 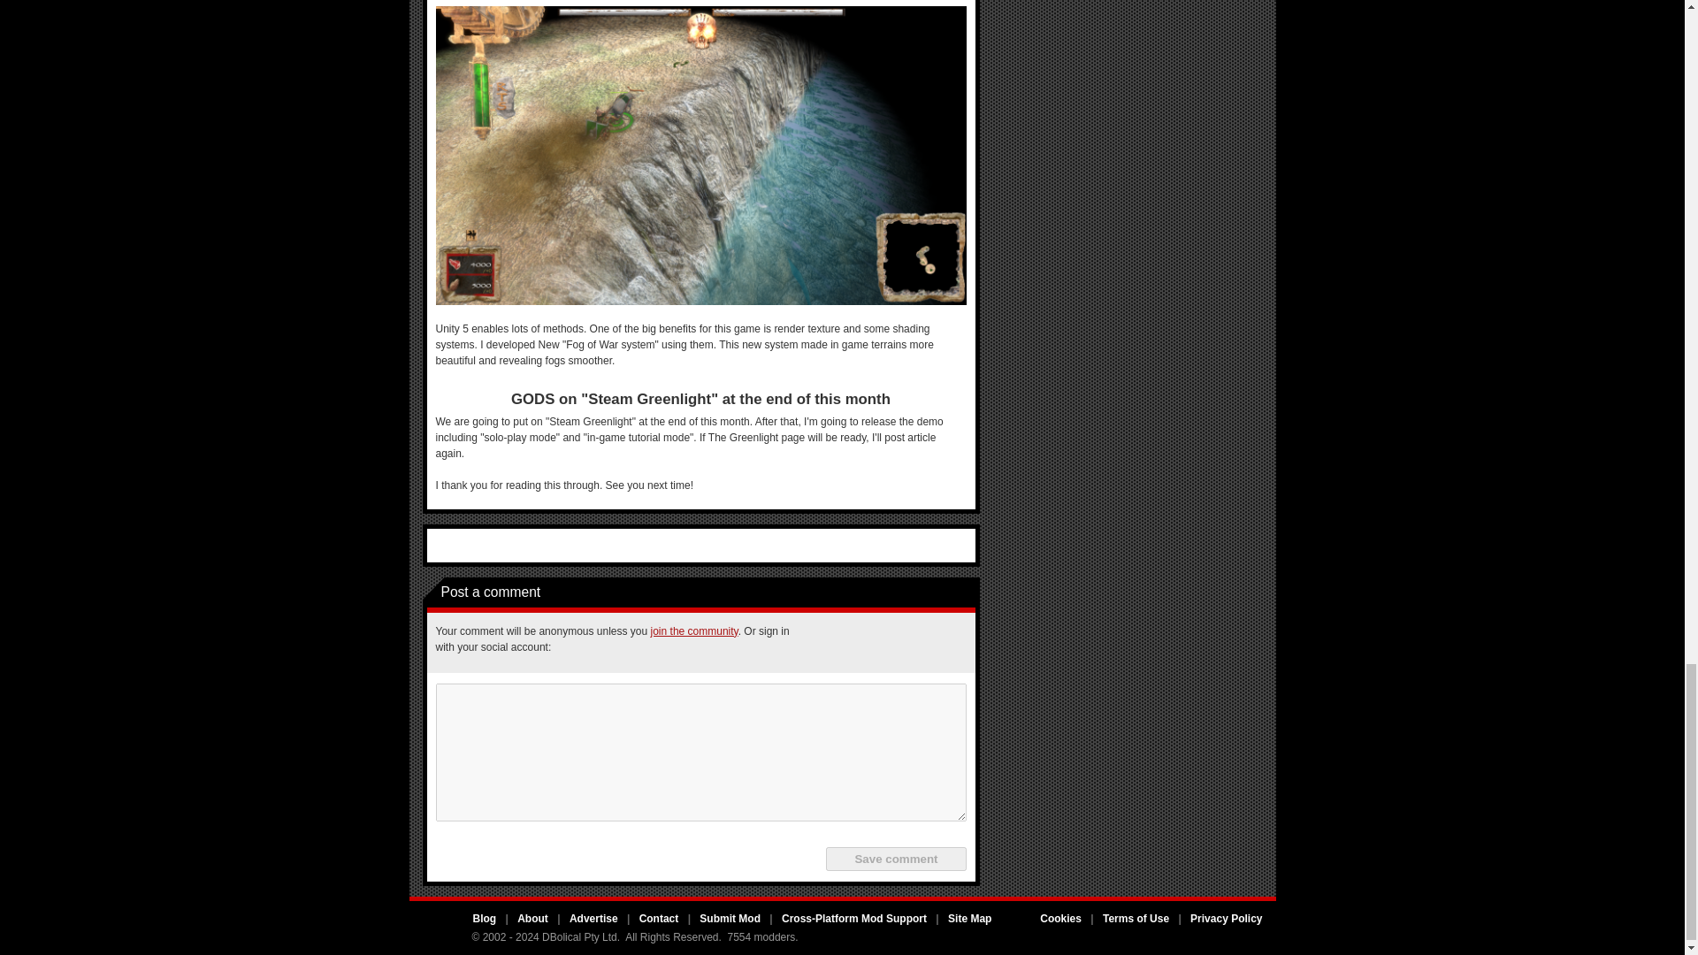 What do you see at coordinates (895, 858) in the screenshot?
I see `Save comment` at bounding box center [895, 858].